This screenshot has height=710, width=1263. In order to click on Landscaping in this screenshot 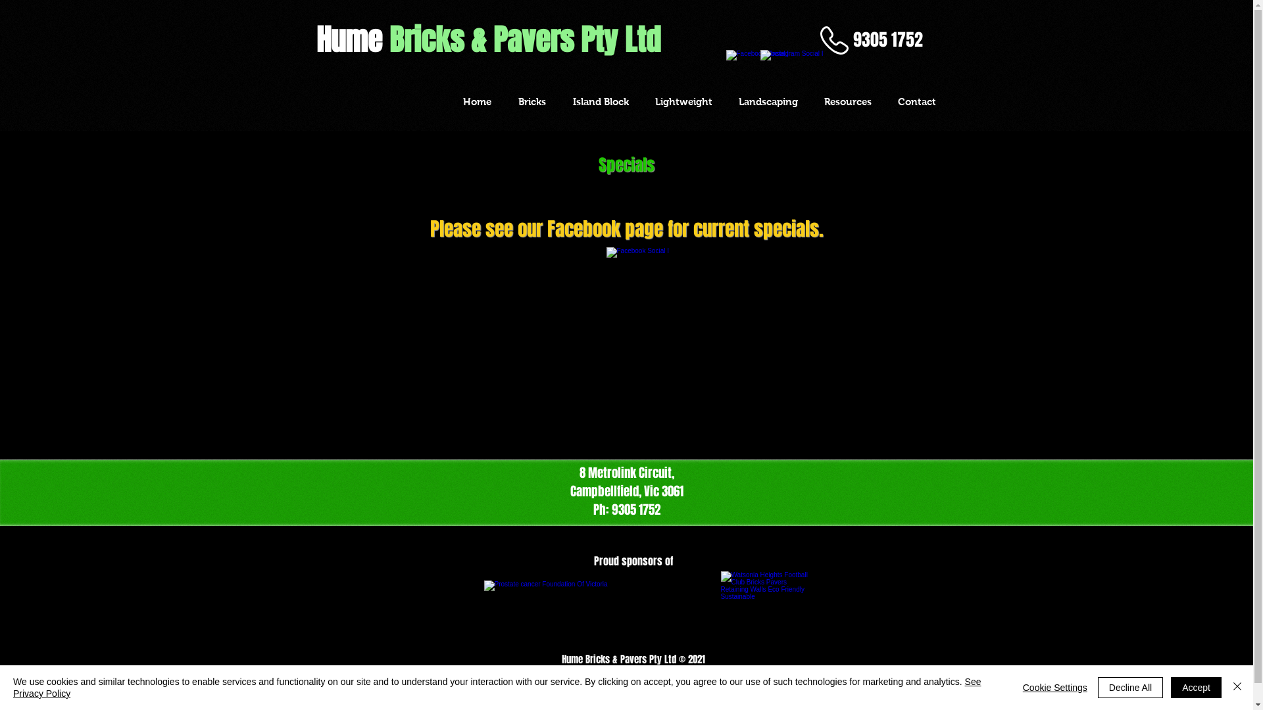, I will do `click(768, 101)`.